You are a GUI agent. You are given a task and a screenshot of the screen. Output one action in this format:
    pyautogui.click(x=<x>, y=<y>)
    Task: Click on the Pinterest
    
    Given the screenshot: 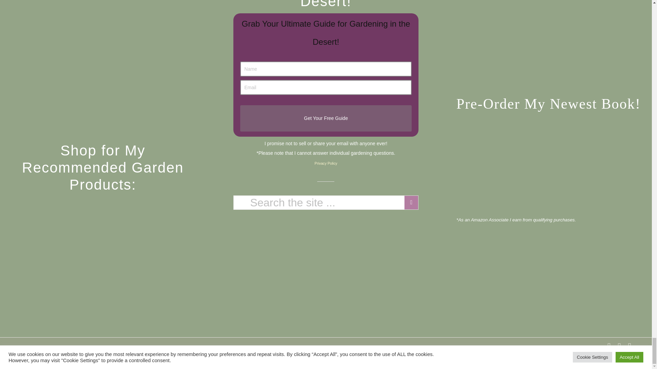 What is the action you would take?
    pyautogui.click(x=619, y=346)
    